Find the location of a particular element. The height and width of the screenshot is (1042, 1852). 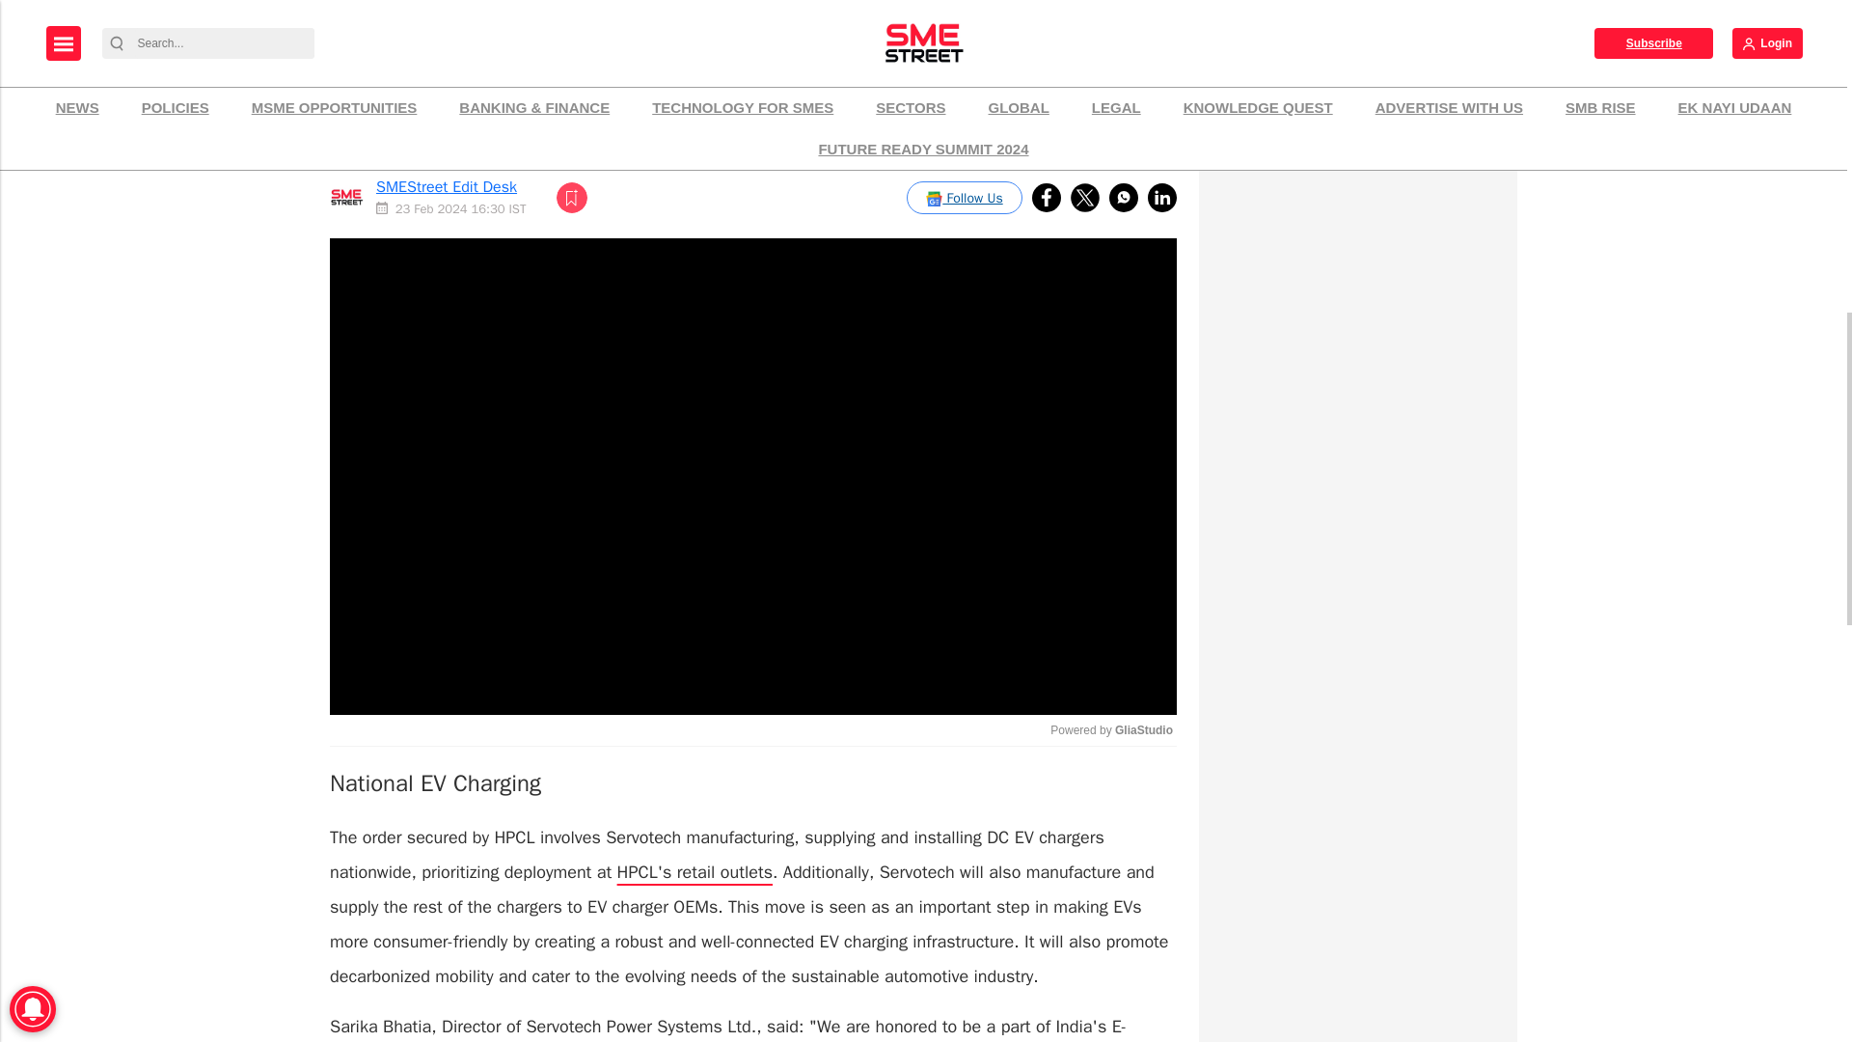

3rd party ad content is located at coordinates (1357, 384).